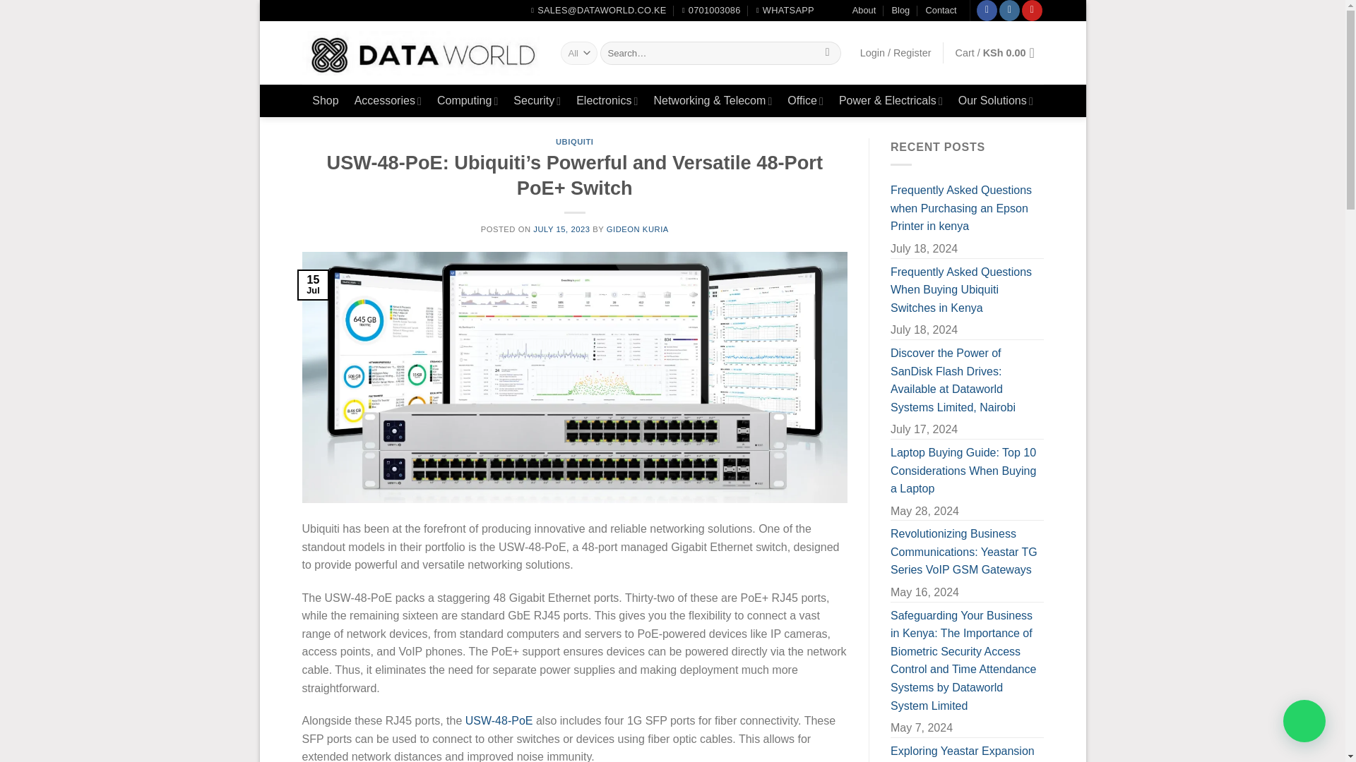  Describe the element at coordinates (388, 100) in the screenshot. I see `Accessories` at that location.